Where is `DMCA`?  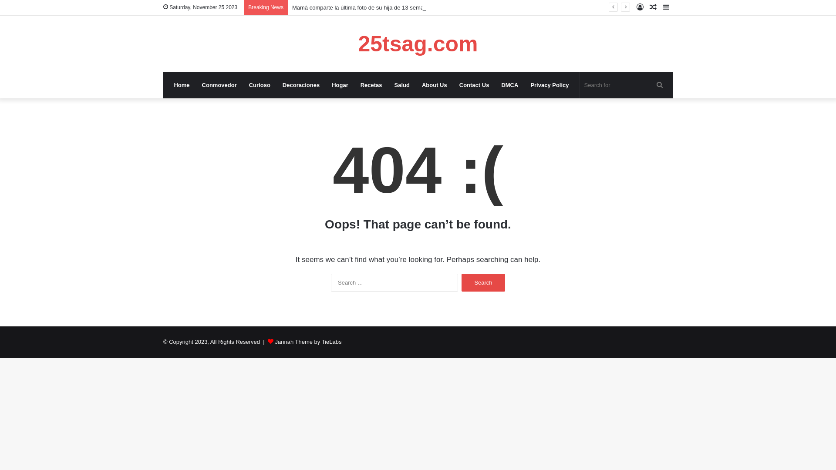 DMCA is located at coordinates (509, 85).